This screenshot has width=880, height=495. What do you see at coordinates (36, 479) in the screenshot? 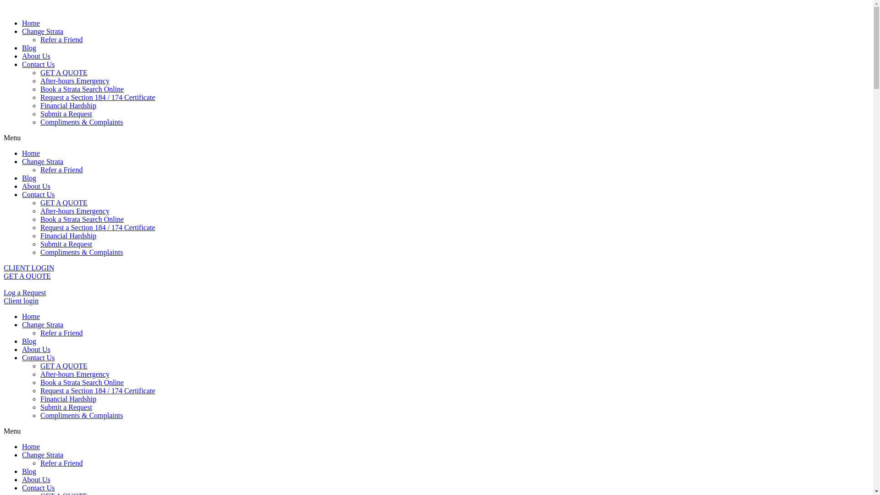
I see `About Us` at bounding box center [36, 479].